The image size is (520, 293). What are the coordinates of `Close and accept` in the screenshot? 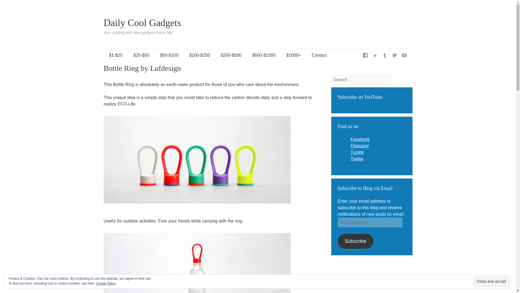 It's located at (491, 282).